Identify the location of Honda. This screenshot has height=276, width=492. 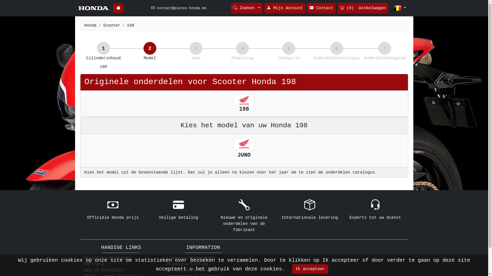
(90, 26).